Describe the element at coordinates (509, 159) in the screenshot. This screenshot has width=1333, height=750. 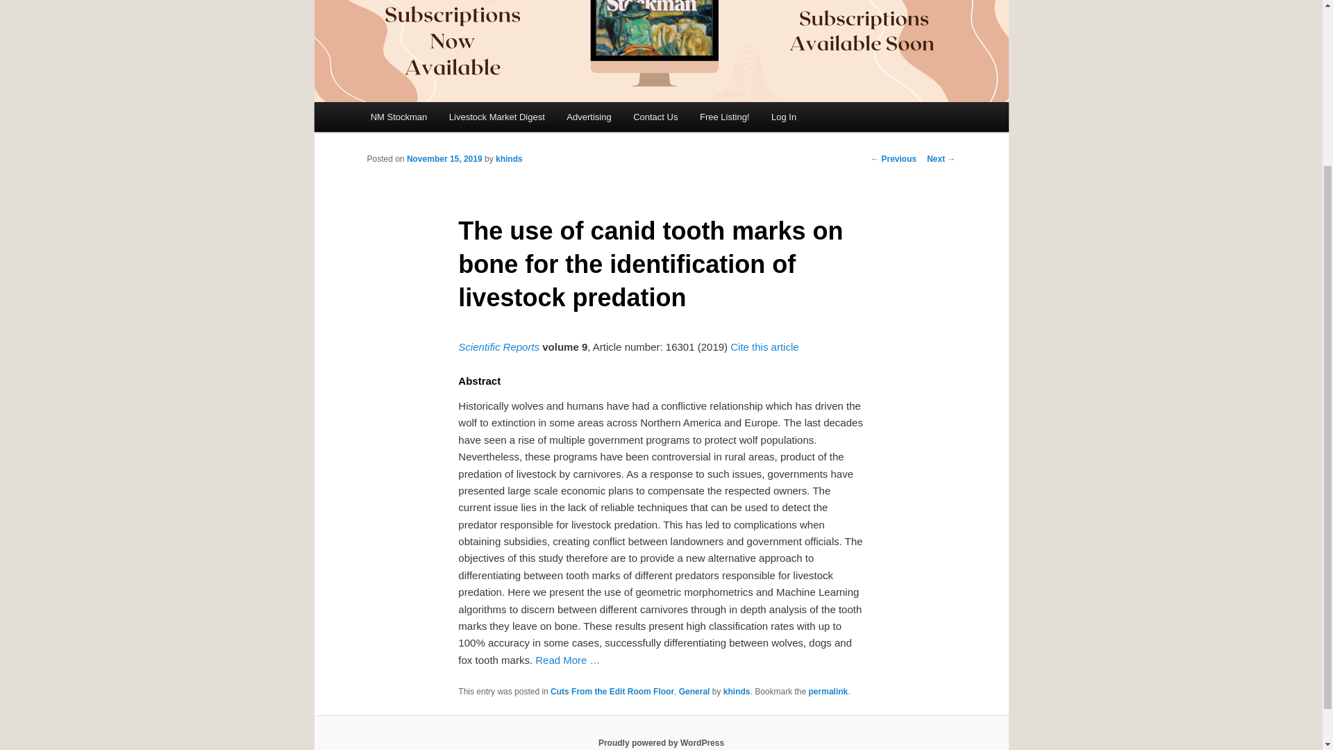
I see `View all posts by khinds` at that location.